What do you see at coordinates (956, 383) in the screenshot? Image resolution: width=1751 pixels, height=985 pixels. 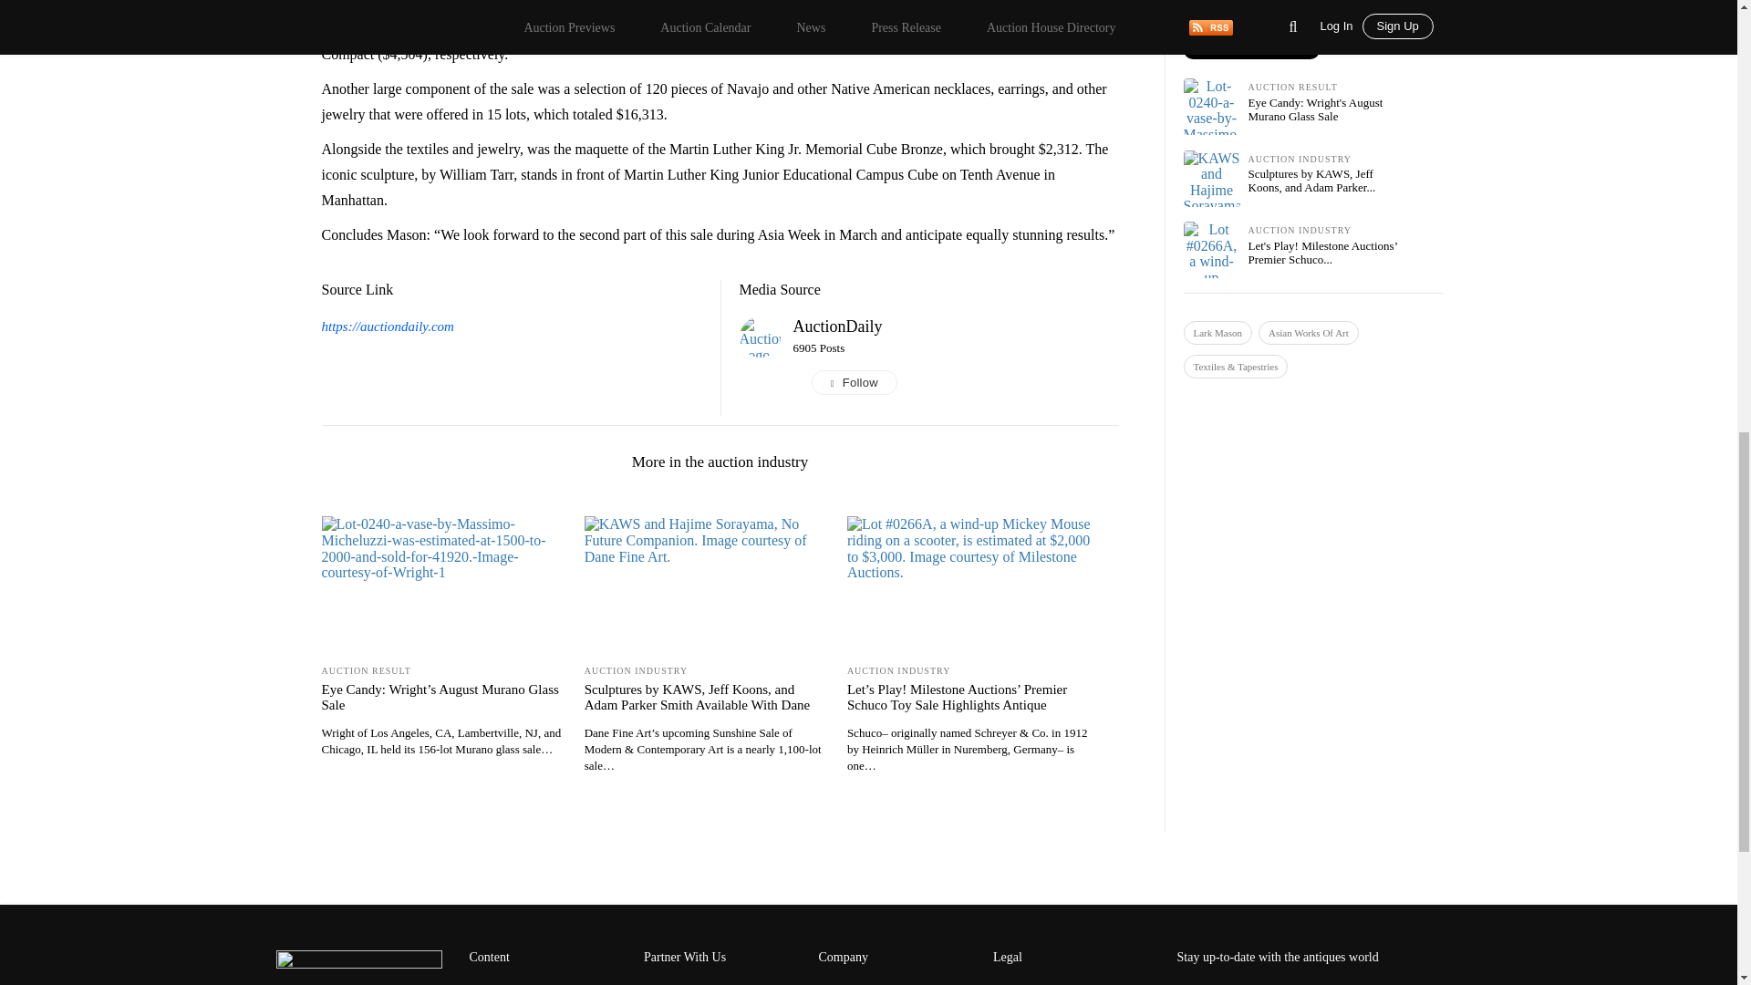 I see `Follow` at bounding box center [956, 383].